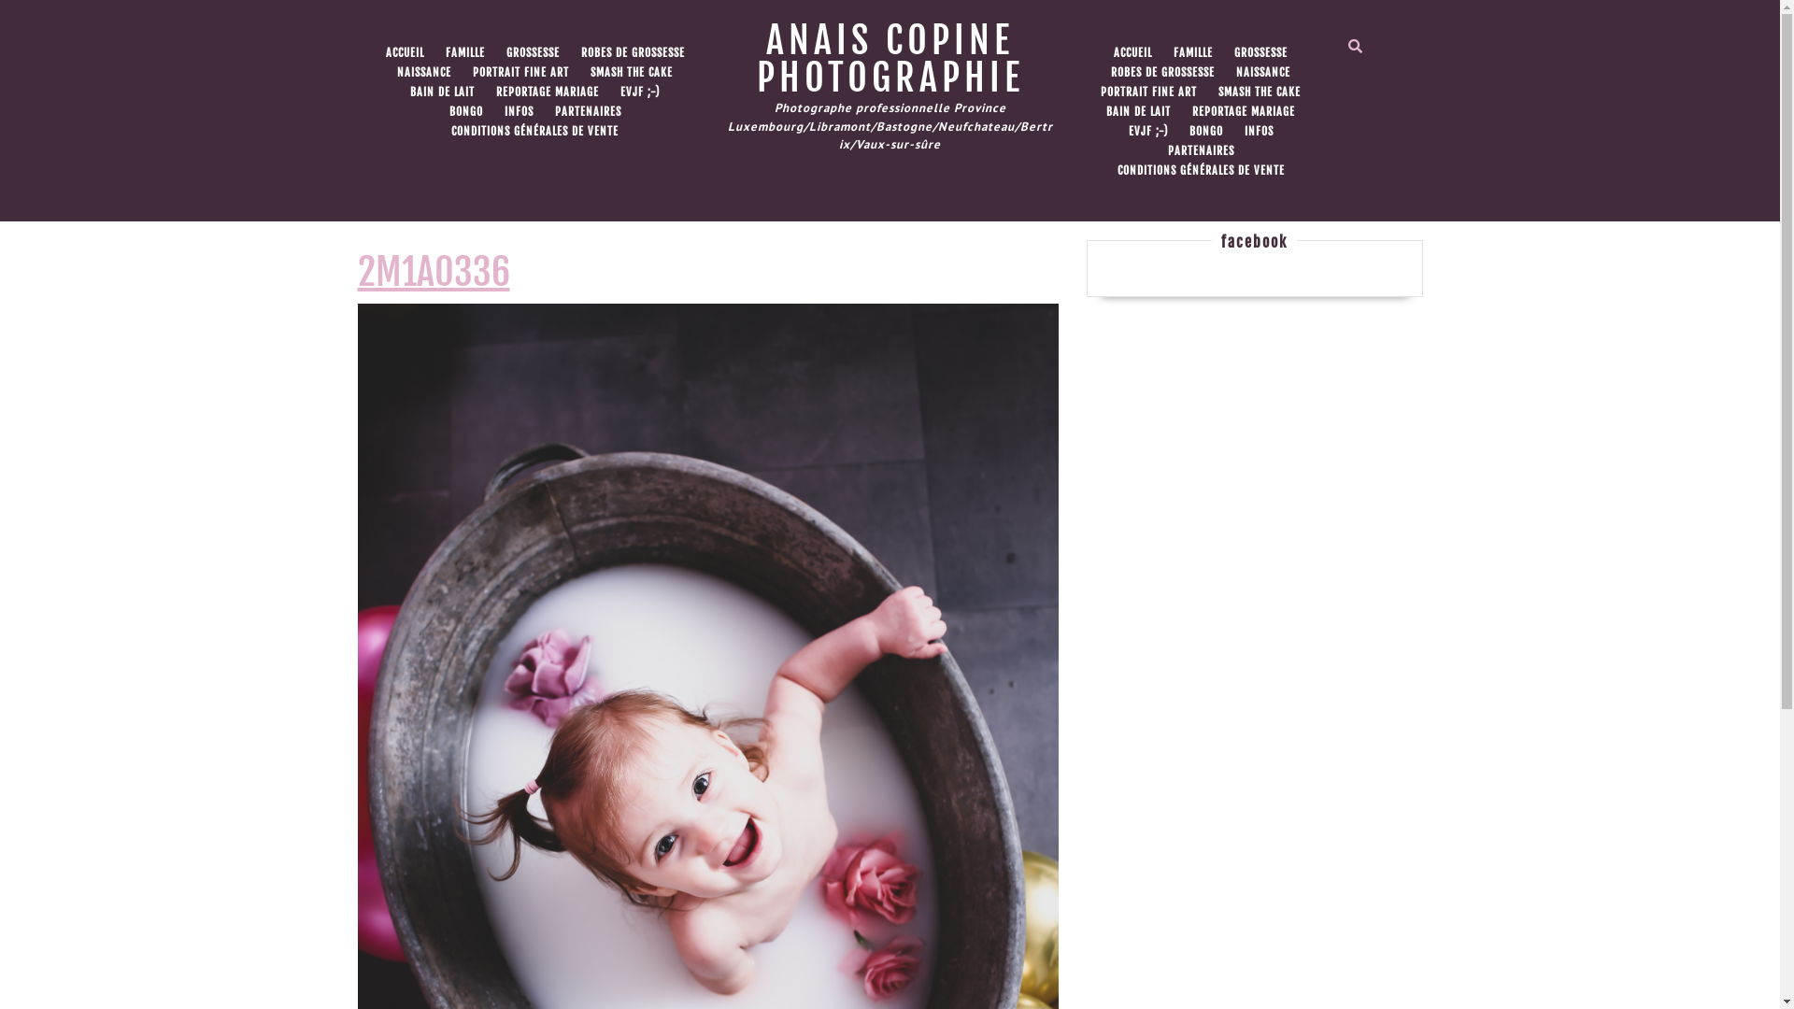  What do you see at coordinates (1260, 92) in the screenshot?
I see `SMASH THE CAKE` at bounding box center [1260, 92].